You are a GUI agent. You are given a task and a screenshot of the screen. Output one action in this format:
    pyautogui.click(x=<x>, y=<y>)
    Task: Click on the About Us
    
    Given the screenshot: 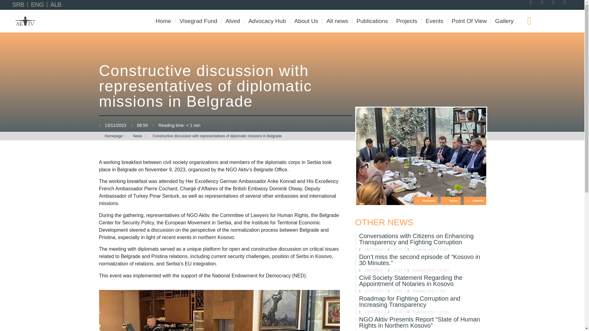 What is the action you would take?
    pyautogui.click(x=306, y=21)
    